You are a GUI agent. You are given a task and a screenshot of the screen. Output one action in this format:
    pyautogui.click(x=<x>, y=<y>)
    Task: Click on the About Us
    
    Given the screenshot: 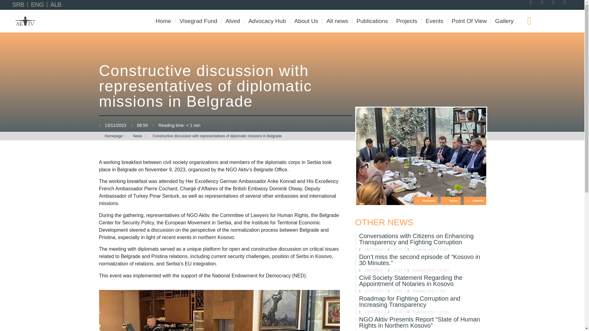 What is the action you would take?
    pyautogui.click(x=306, y=21)
    